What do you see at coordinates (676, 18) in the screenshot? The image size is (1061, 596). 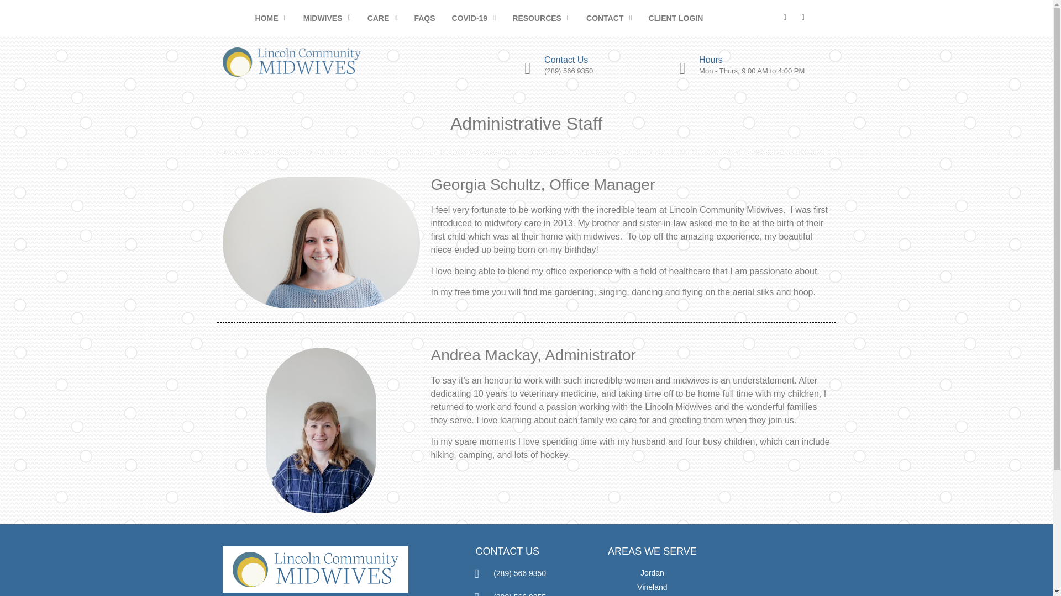 I see `CLIENT LOGIN` at bounding box center [676, 18].